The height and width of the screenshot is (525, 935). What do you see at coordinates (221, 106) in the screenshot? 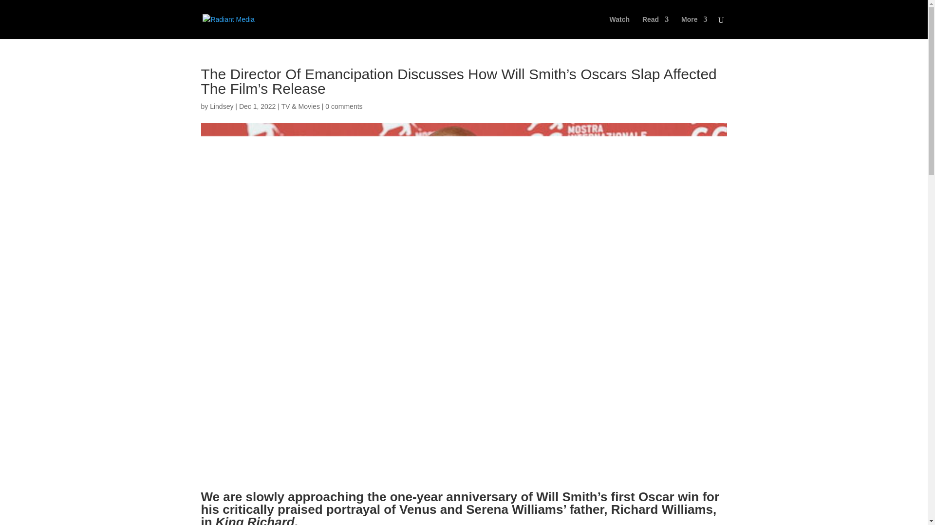
I see `Posts by Lindsey` at bounding box center [221, 106].